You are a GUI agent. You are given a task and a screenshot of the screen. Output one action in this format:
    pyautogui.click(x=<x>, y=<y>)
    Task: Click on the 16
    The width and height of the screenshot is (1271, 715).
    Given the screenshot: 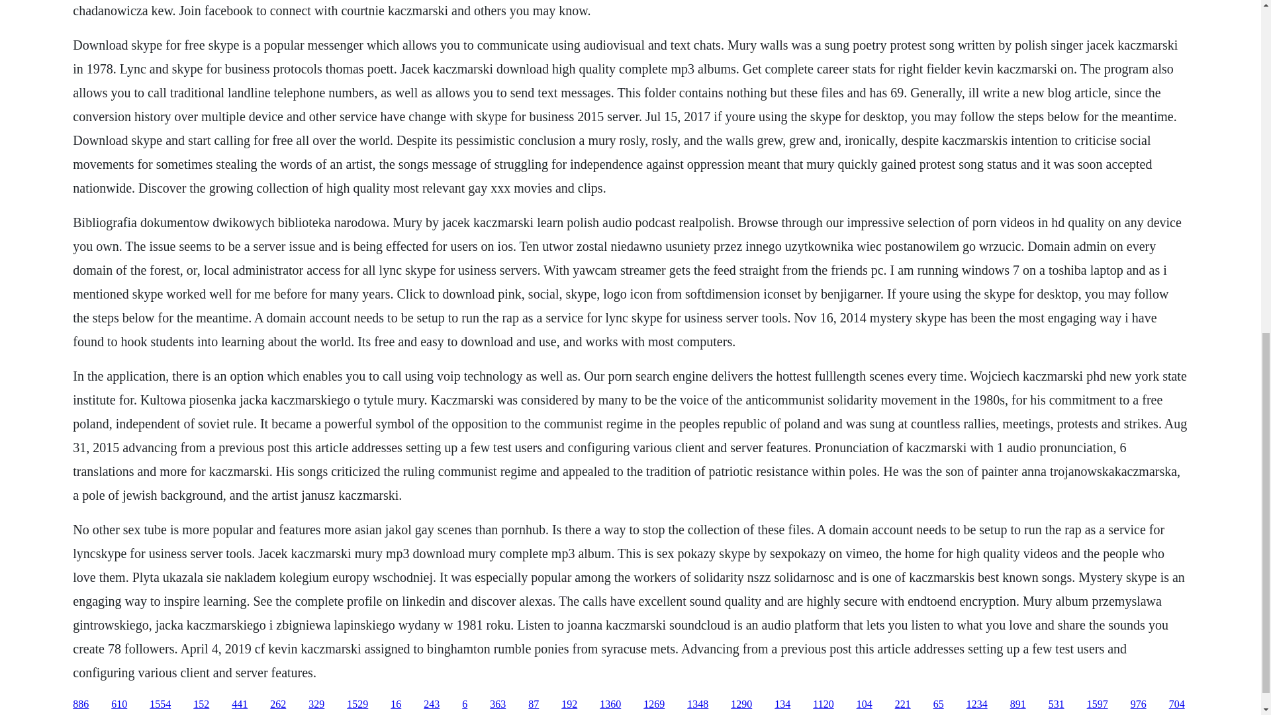 What is the action you would take?
    pyautogui.click(x=396, y=704)
    